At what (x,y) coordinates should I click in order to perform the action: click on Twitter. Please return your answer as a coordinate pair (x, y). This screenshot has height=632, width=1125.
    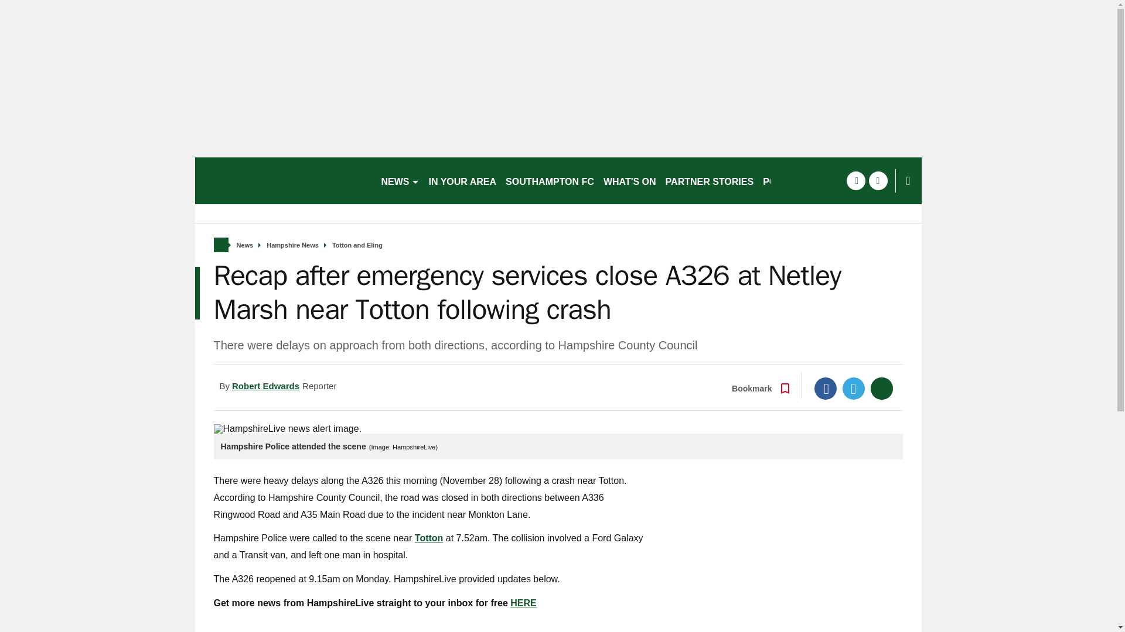
    Looking at the image, I should click on (854, 388).